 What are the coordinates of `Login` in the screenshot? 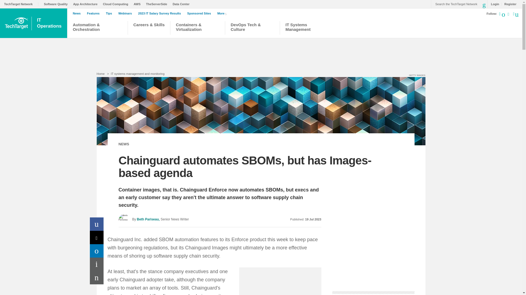 It's located at (494, 4).